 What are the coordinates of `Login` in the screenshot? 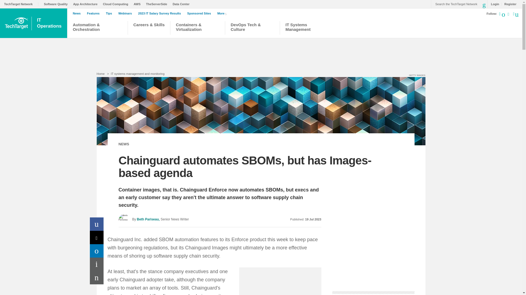 It's located at (494, 4).